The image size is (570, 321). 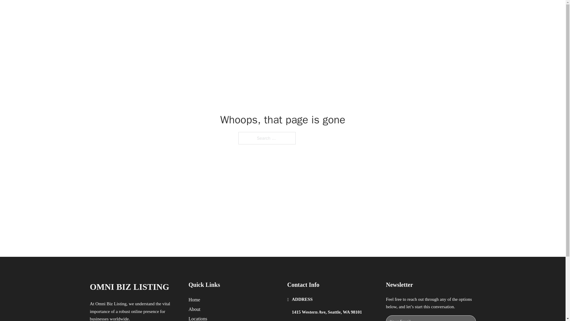 I want to click on LOCATIONS, so click(x=388, y=11).